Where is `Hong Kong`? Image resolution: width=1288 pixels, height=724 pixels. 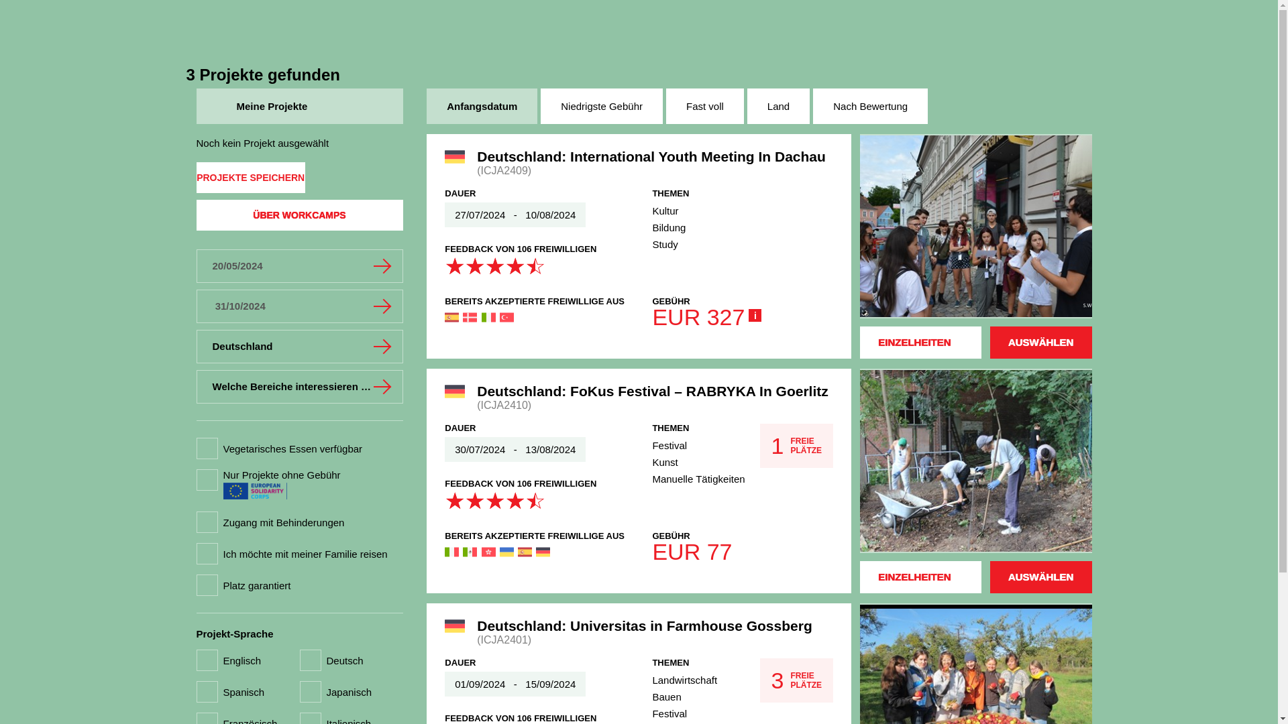
Hong Kong is located at coordinates (488, 552).